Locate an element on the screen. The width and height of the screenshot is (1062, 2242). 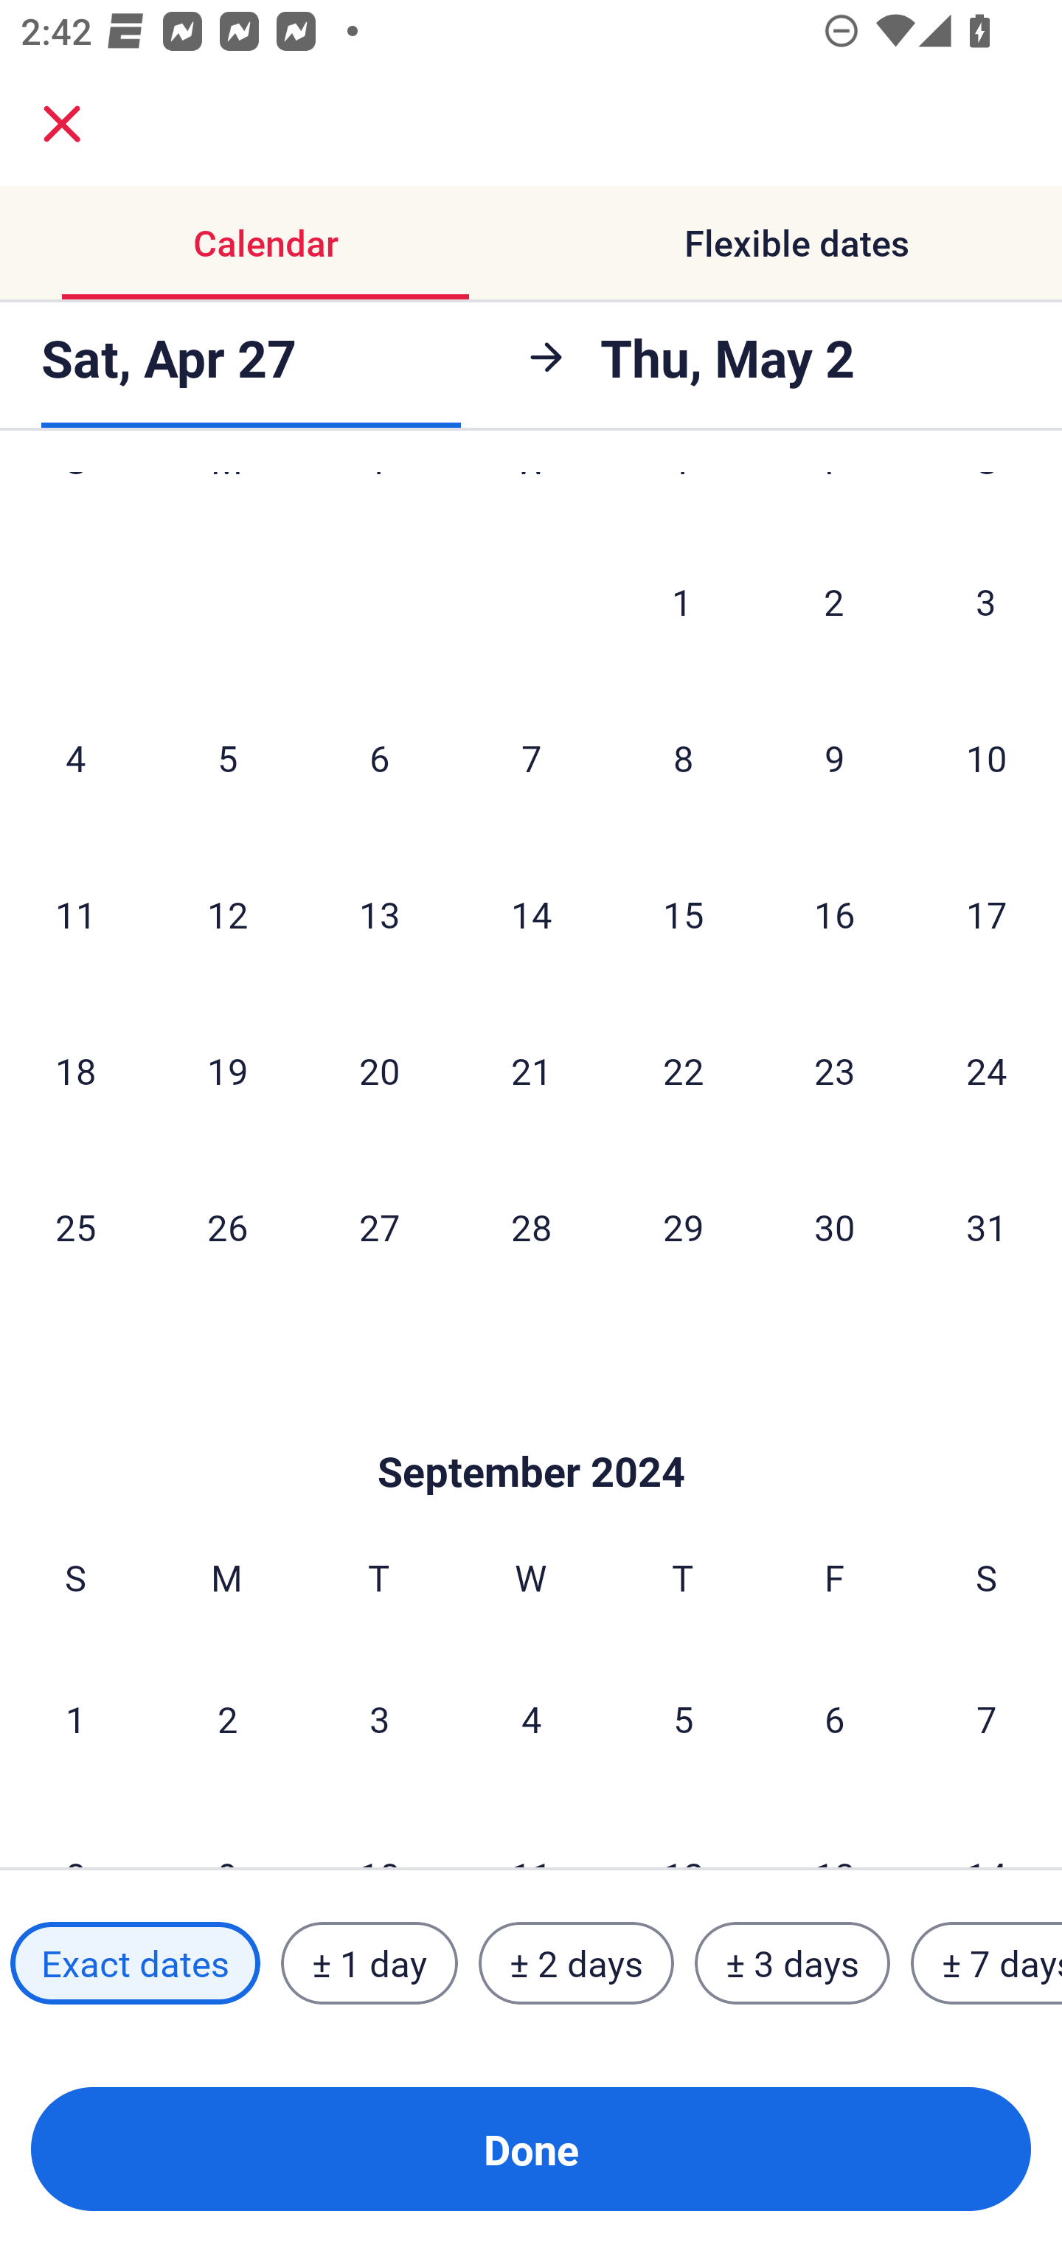
29 Thursday, August 29, 2024 is located at coordinates (683, 1226).